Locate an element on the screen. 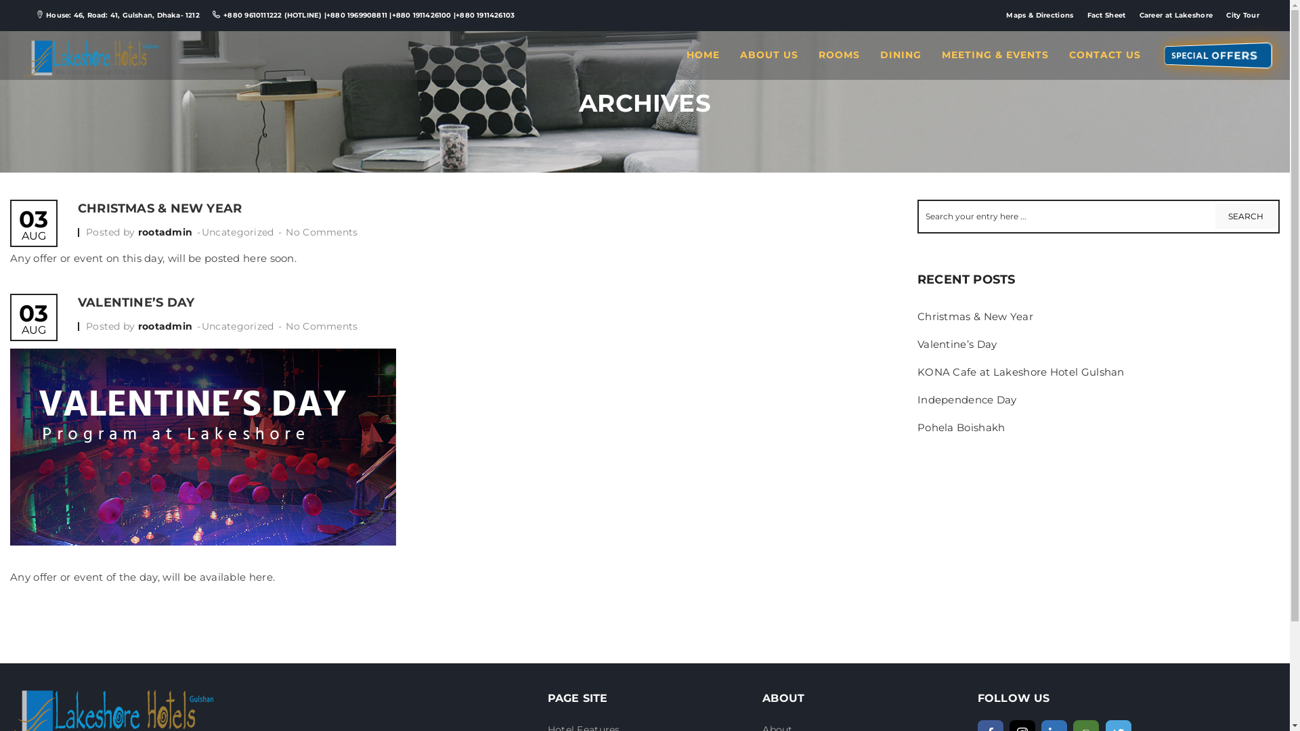 Image resolution: width=1300 pixels, height=731 pixels. Uncategorized is located at coordinates (238, 326).